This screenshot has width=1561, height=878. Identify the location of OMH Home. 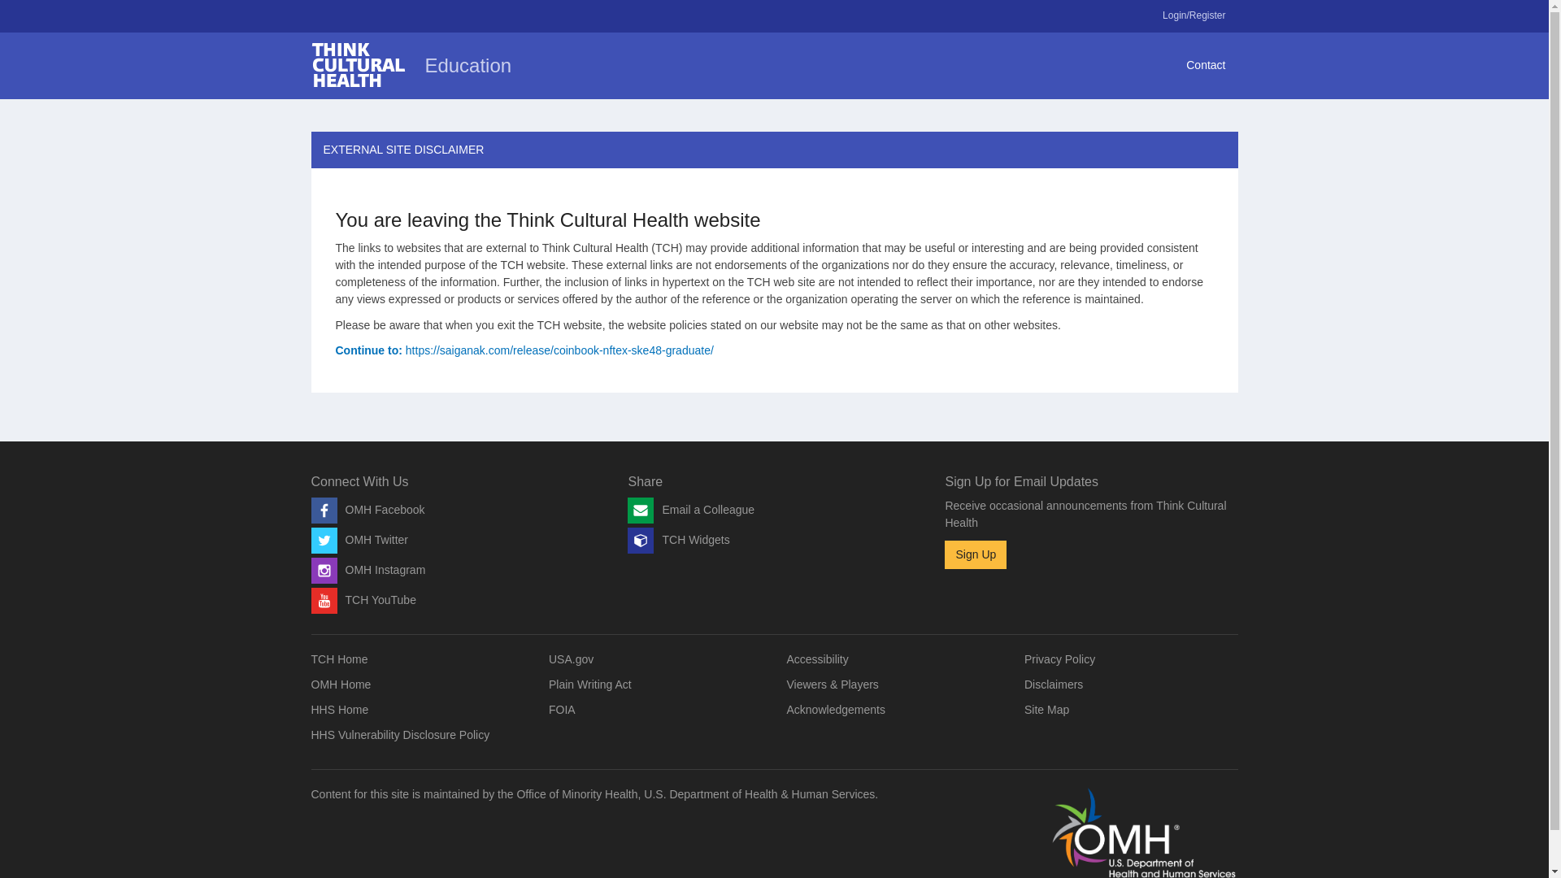
(341, 684).